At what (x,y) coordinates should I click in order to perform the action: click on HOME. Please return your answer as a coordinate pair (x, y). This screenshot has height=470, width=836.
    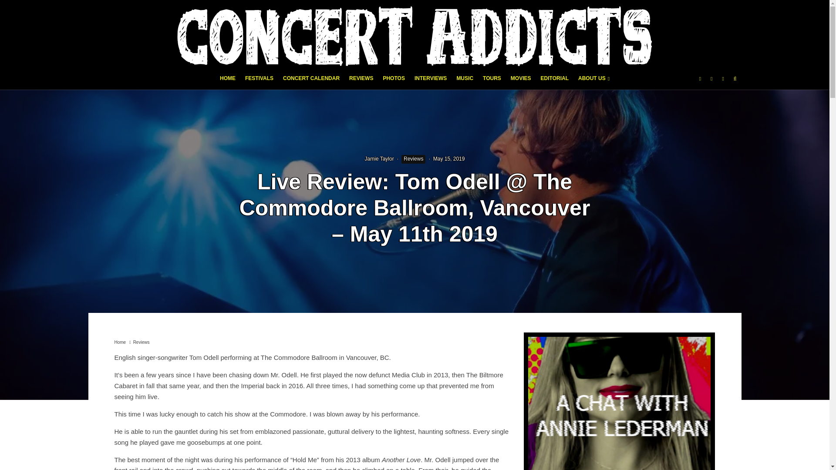
    Looking at the image, I should click on (227, 81).